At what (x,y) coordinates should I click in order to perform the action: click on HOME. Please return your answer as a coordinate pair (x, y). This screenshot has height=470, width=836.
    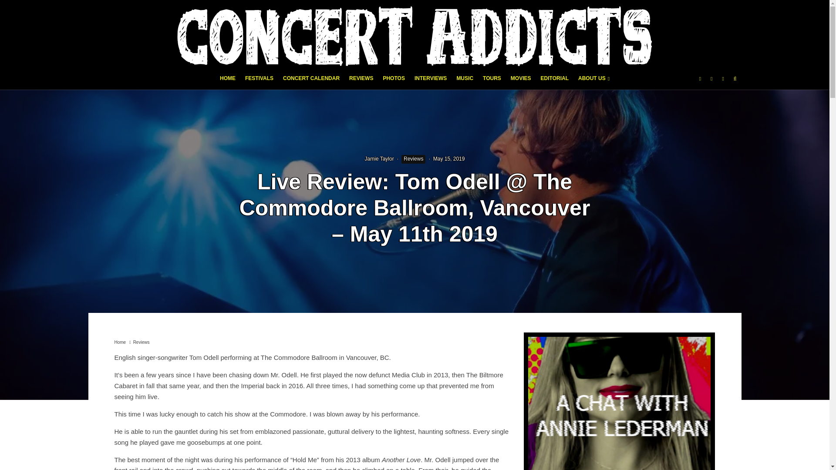
    Looking at the image, I should click on (227, 81).